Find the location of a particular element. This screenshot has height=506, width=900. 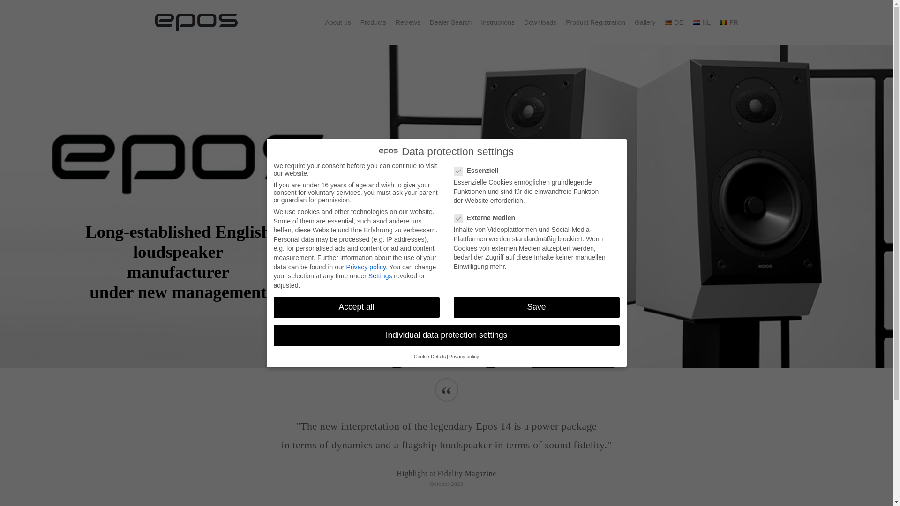

Instructions is located at coordinates (498, 22).